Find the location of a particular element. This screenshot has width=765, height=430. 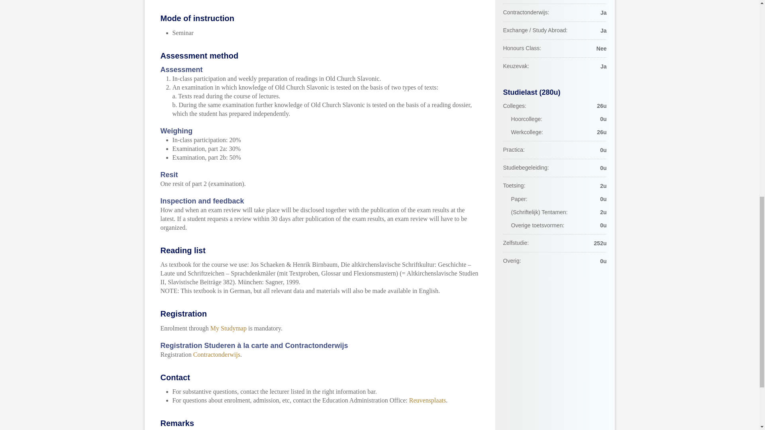

Reuvensplaats is located at coordinates (428, 400).